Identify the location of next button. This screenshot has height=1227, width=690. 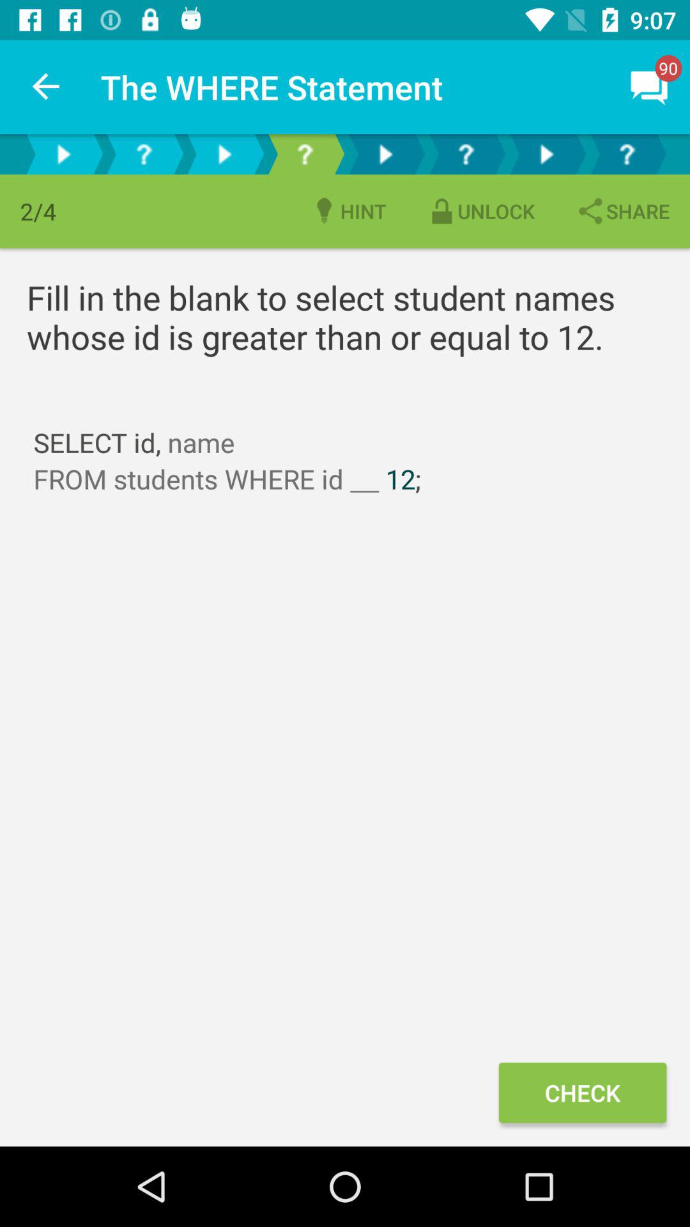
(63, 155).